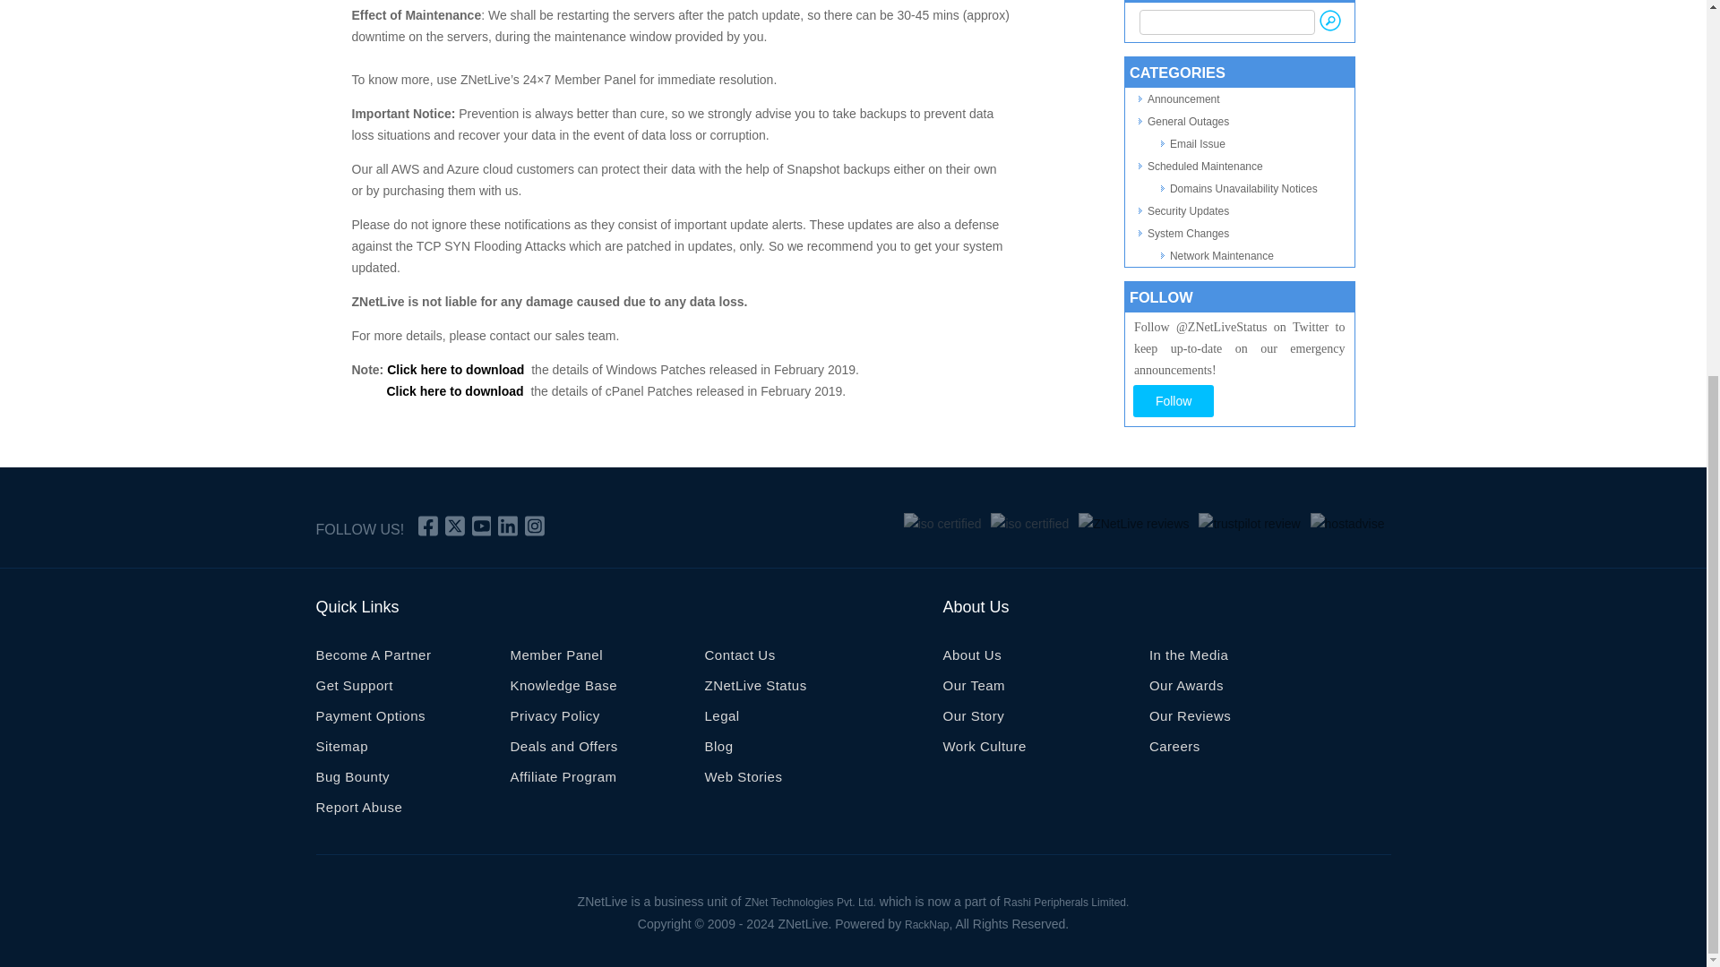 Image resolution: width=1720 pixels, height=967 pixels. What do you see at coordinates (1329, 20) in the screenshot?
I see `Search` at bounding box center [1329, 20].